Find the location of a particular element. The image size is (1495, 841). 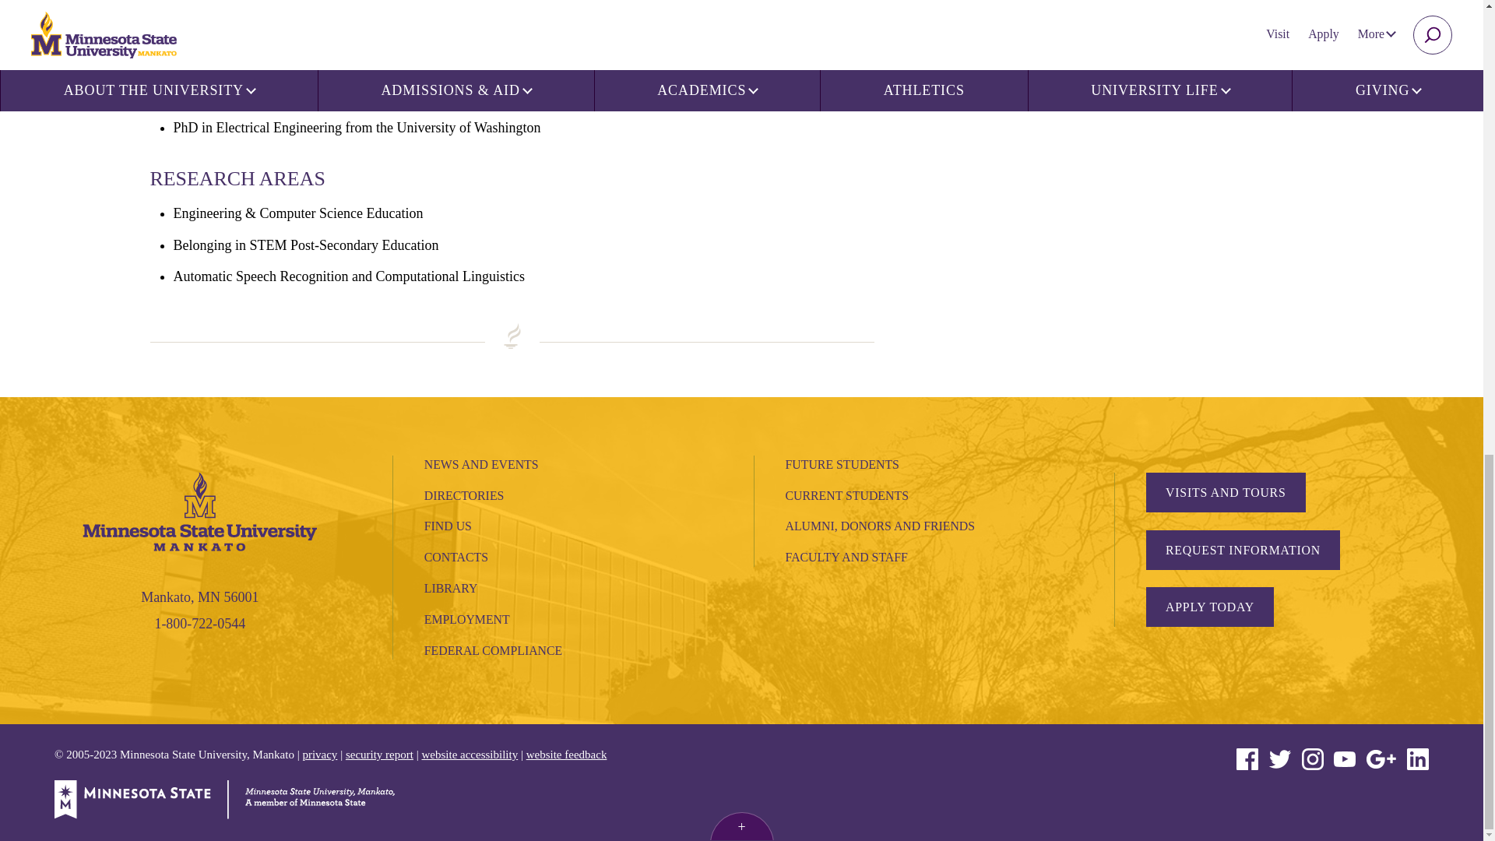

Minnesota State University, Mankato is located at coordinates (199, 509).